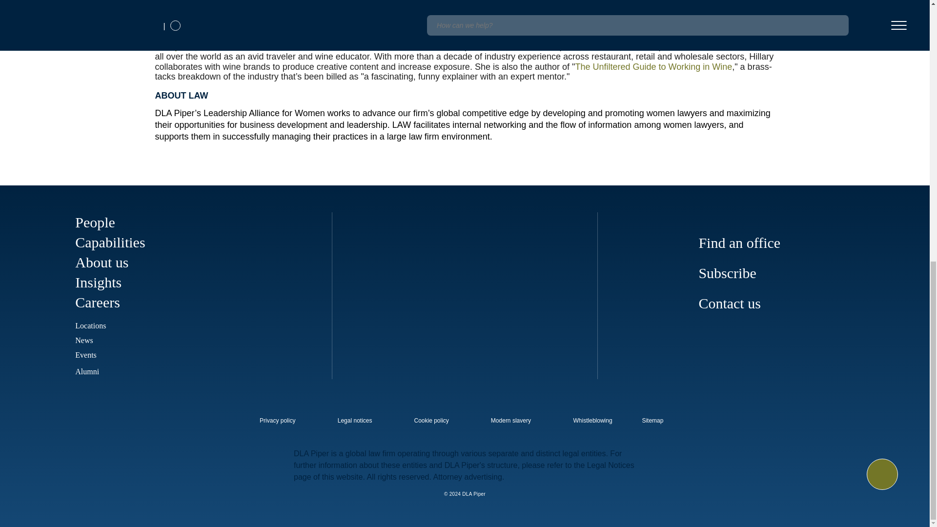 This screenshot has width=937, height=527. Describe the element at coordinates (511, 421) in the screenshot. I see `internal` at that location.